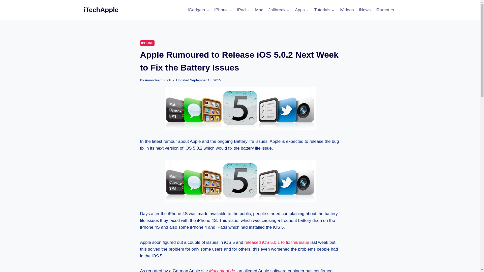 The height and width of the screenshot is (272, 484). What do you see at coordinates (223, 10) in the screenshot?
I see `iPhone` at bounding box center [223, 10].